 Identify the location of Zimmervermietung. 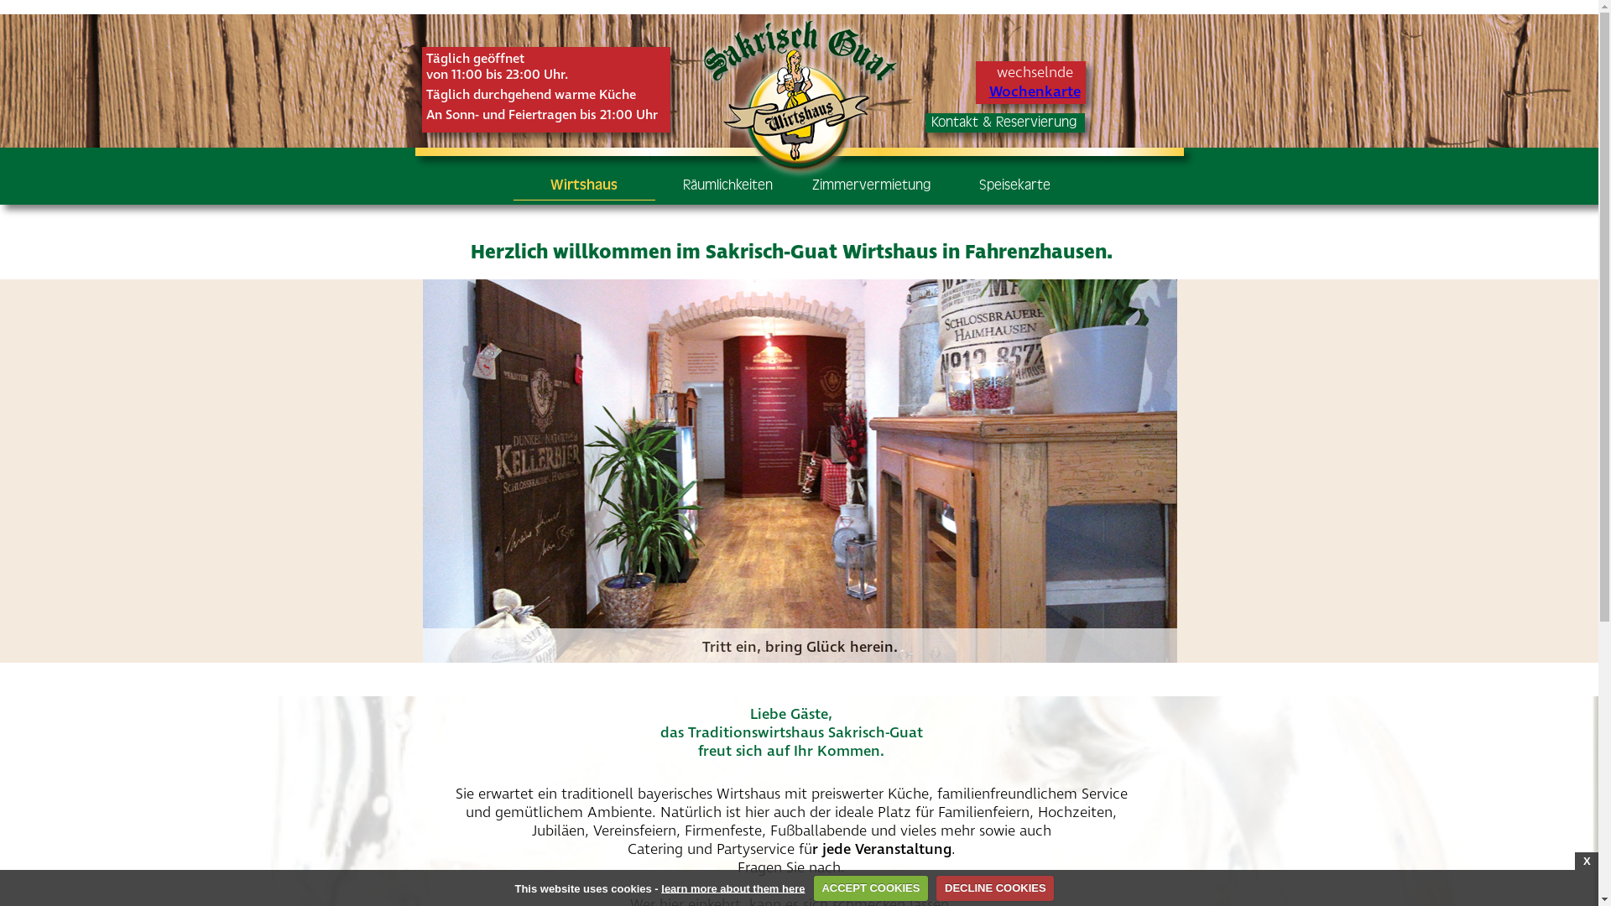
(871, 185).